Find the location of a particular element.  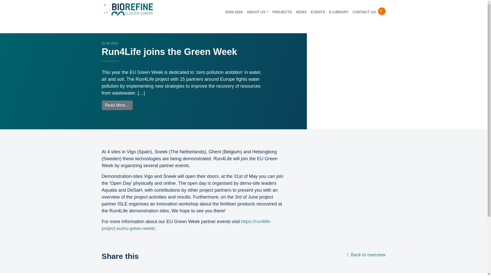

About us is located at coordinates (257, 12).